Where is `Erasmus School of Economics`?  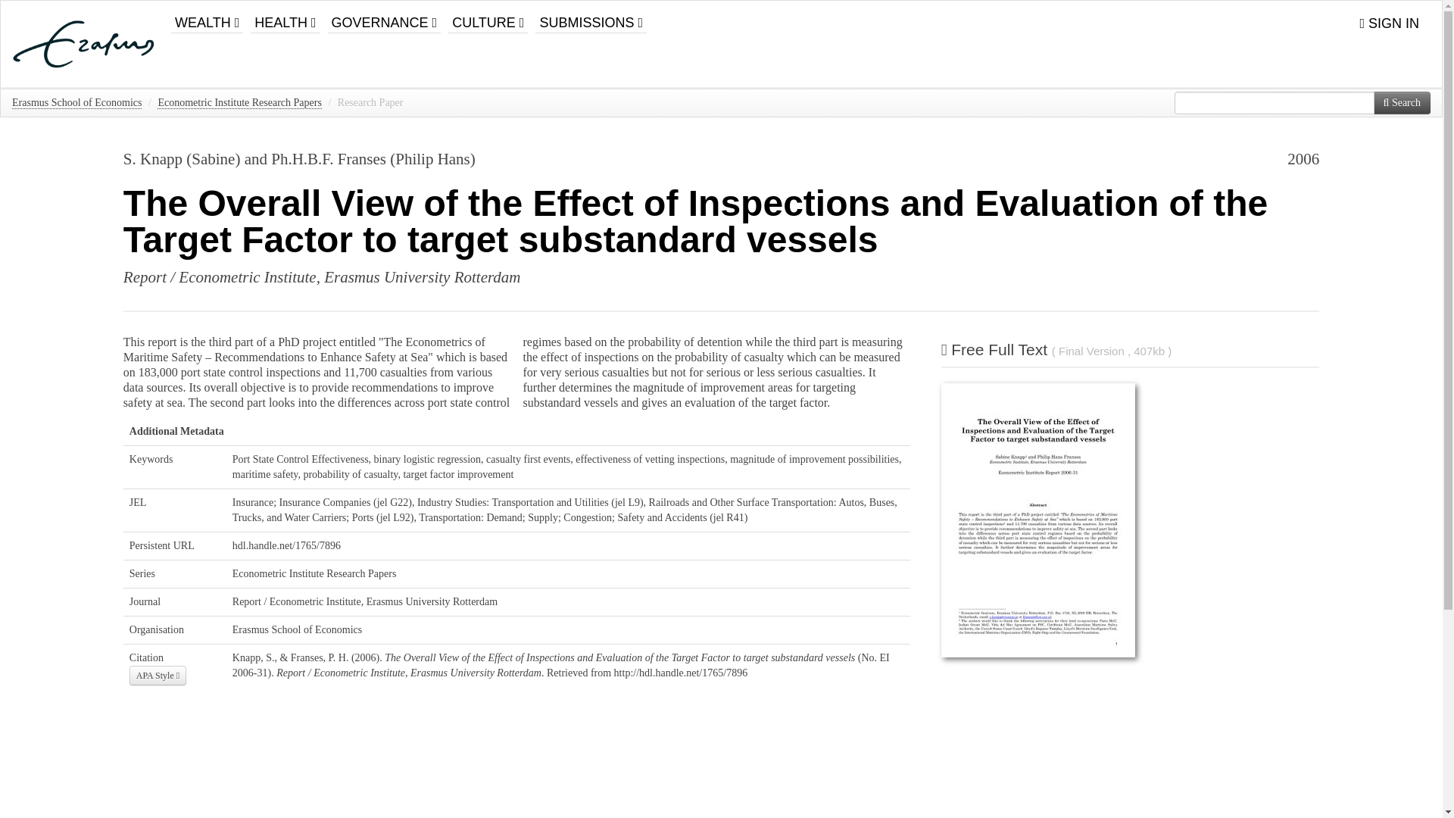 Erasmus School of Economics is located at coordinates (76, 103).